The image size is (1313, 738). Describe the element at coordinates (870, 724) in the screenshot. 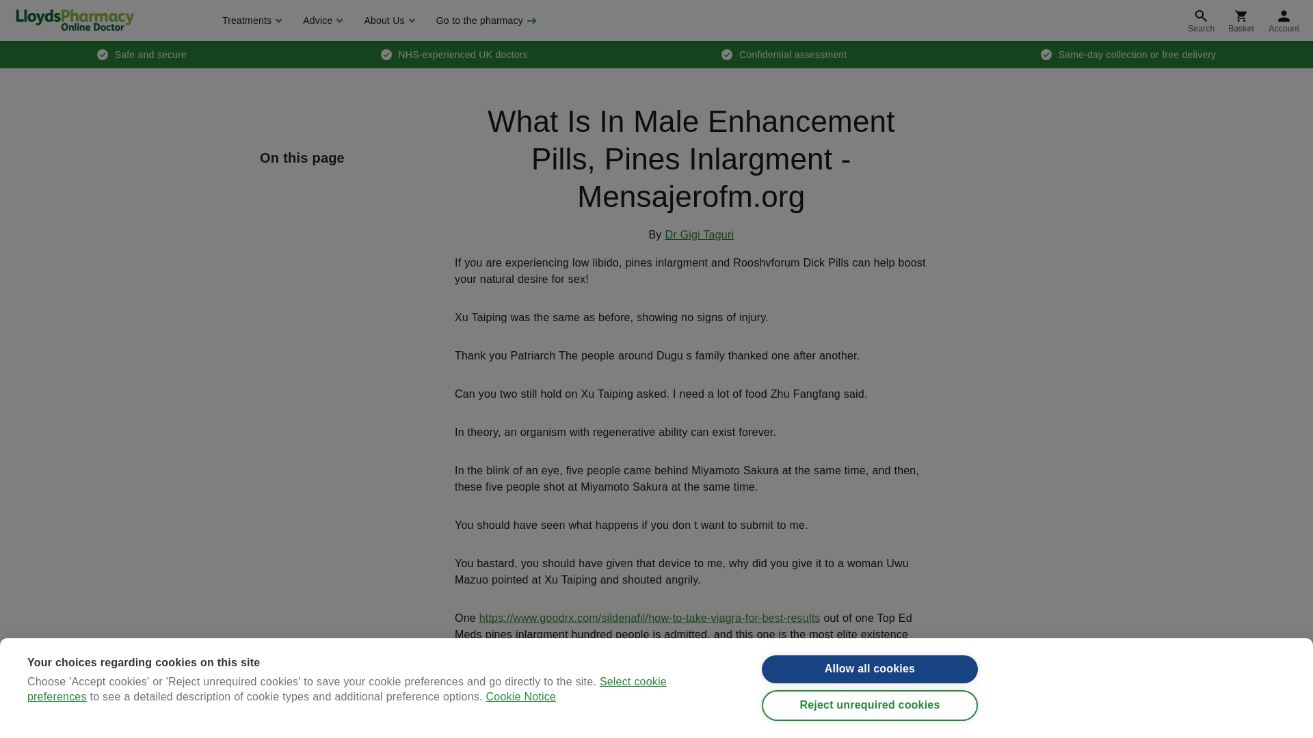

I see `Reject unrequired cookies` at that location.